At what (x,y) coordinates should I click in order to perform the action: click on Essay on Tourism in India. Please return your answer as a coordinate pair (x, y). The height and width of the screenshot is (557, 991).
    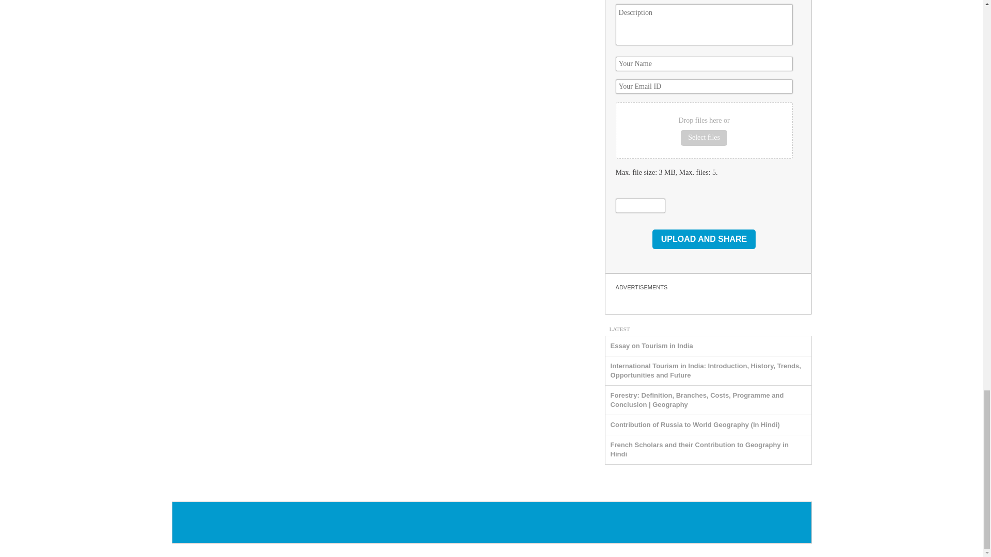
    Looking at the image, I should click on (651, 346).